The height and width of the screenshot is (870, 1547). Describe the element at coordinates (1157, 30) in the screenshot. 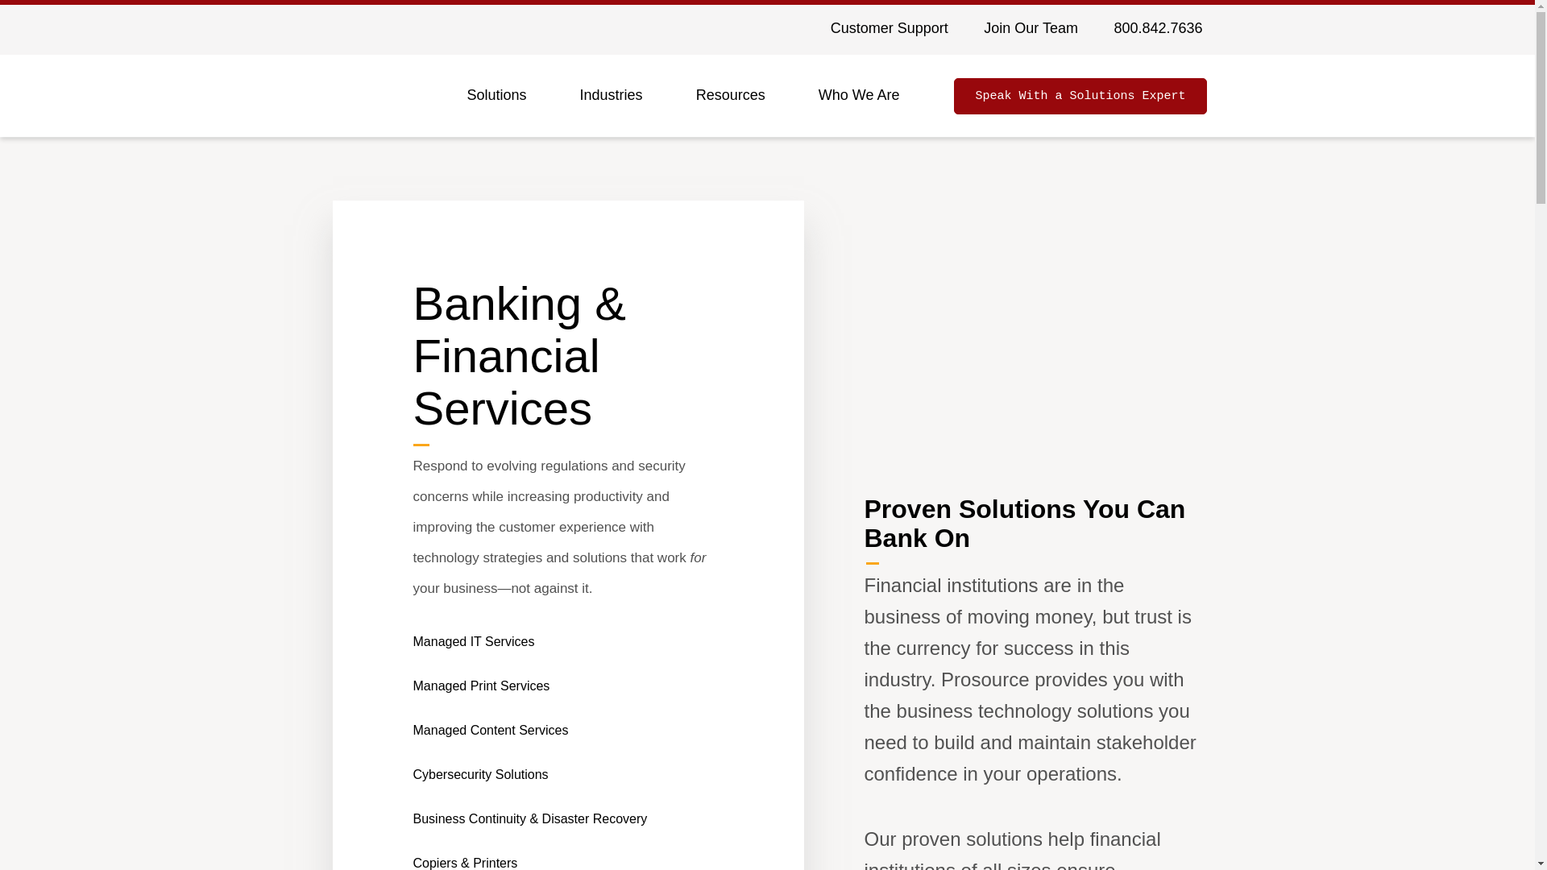

I see `800.842.7636` at that location.